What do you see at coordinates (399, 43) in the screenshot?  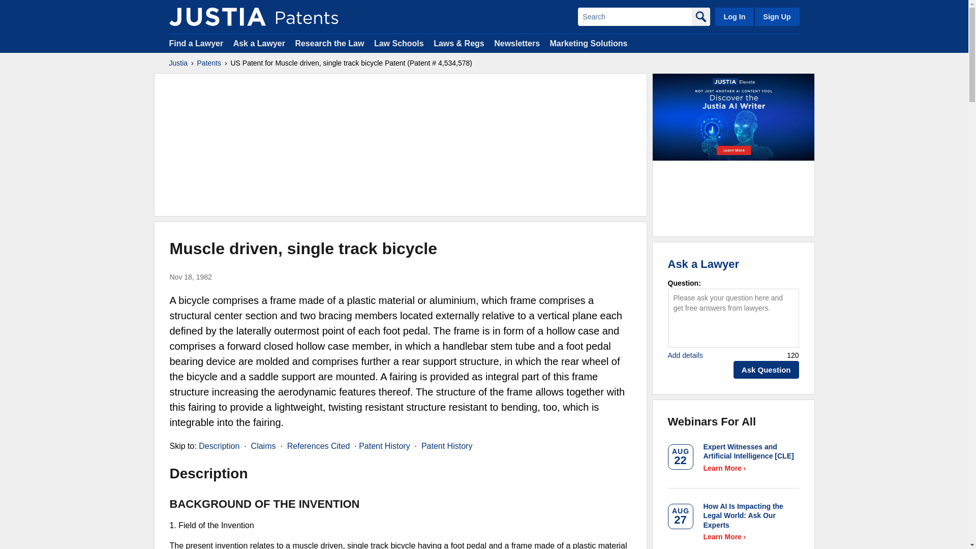 I see `Law Schools` at bounding box center [399, 43].